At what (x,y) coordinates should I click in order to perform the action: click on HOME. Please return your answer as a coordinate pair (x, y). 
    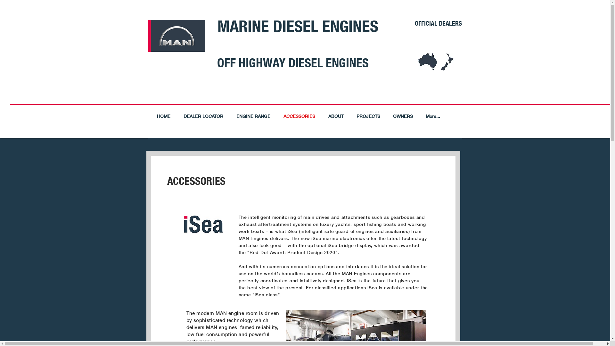
    Looking at the image, I should click on (164, 116).